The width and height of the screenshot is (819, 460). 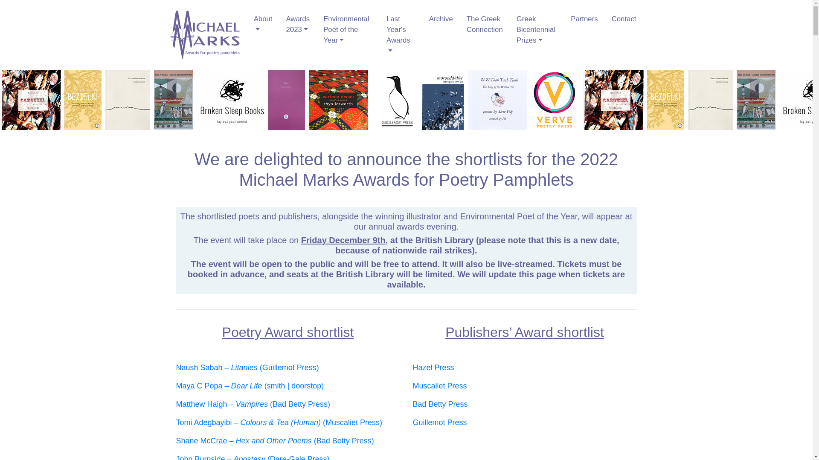 I want to click on Awards 2023, so click(x=298, y=24).